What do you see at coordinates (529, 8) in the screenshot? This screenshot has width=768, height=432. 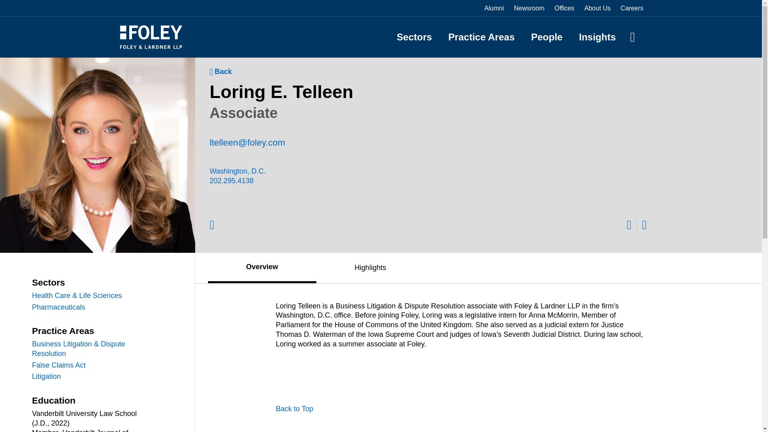 I see `Newsroom` at bounding box center [529, 8].